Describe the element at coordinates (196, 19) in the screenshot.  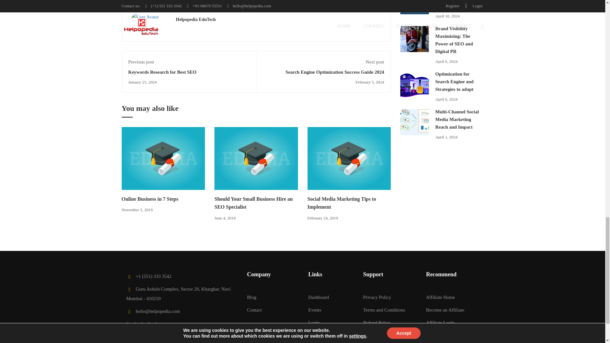
I see `Helpopedia EduTech` at that location.